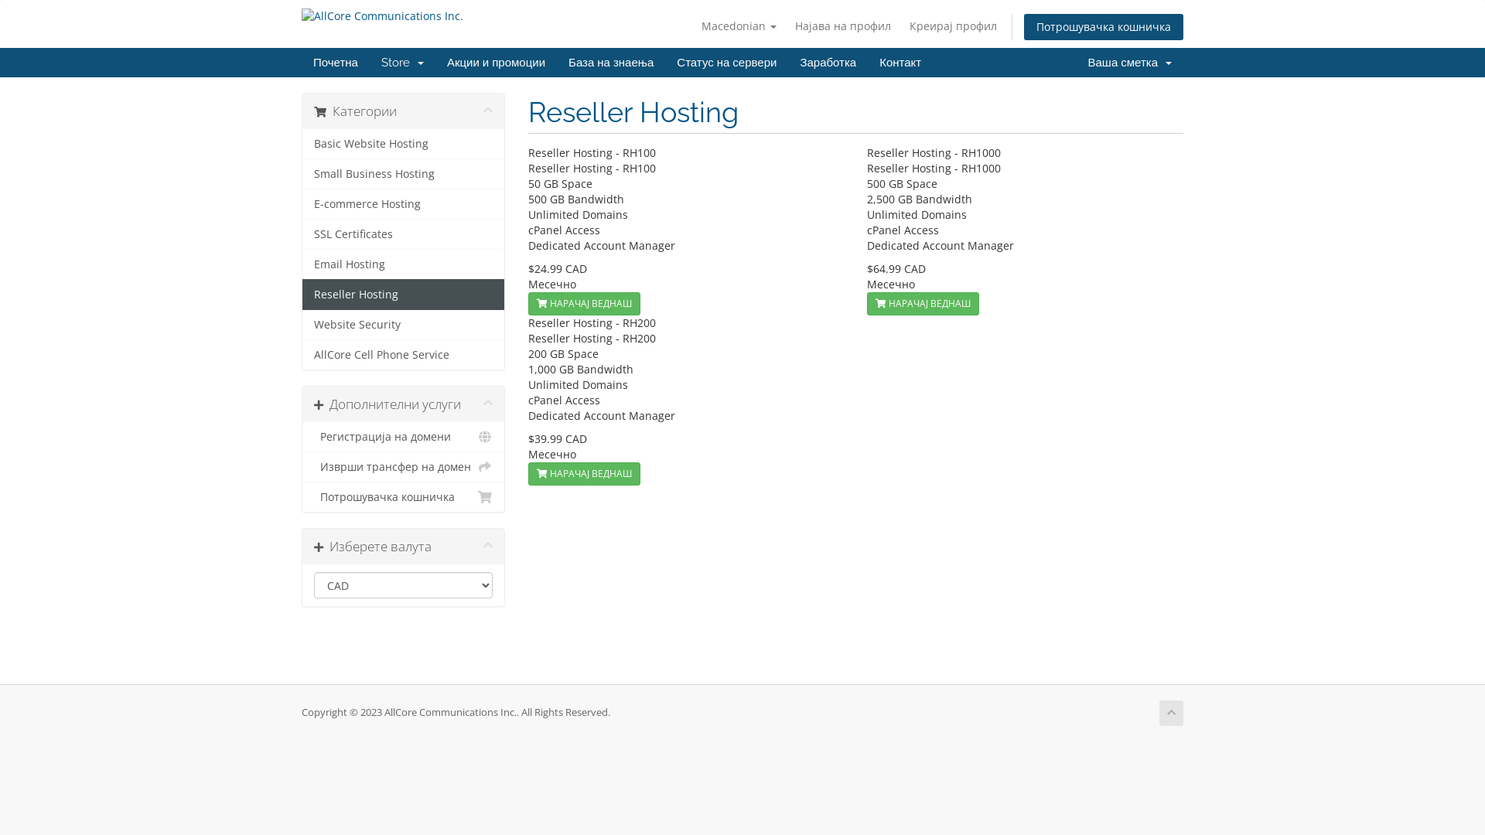 This screenshot has height=835, width=1485. Describe the element at coordinates (402, 63) in the screenshot. I see `Store  ` at that location.